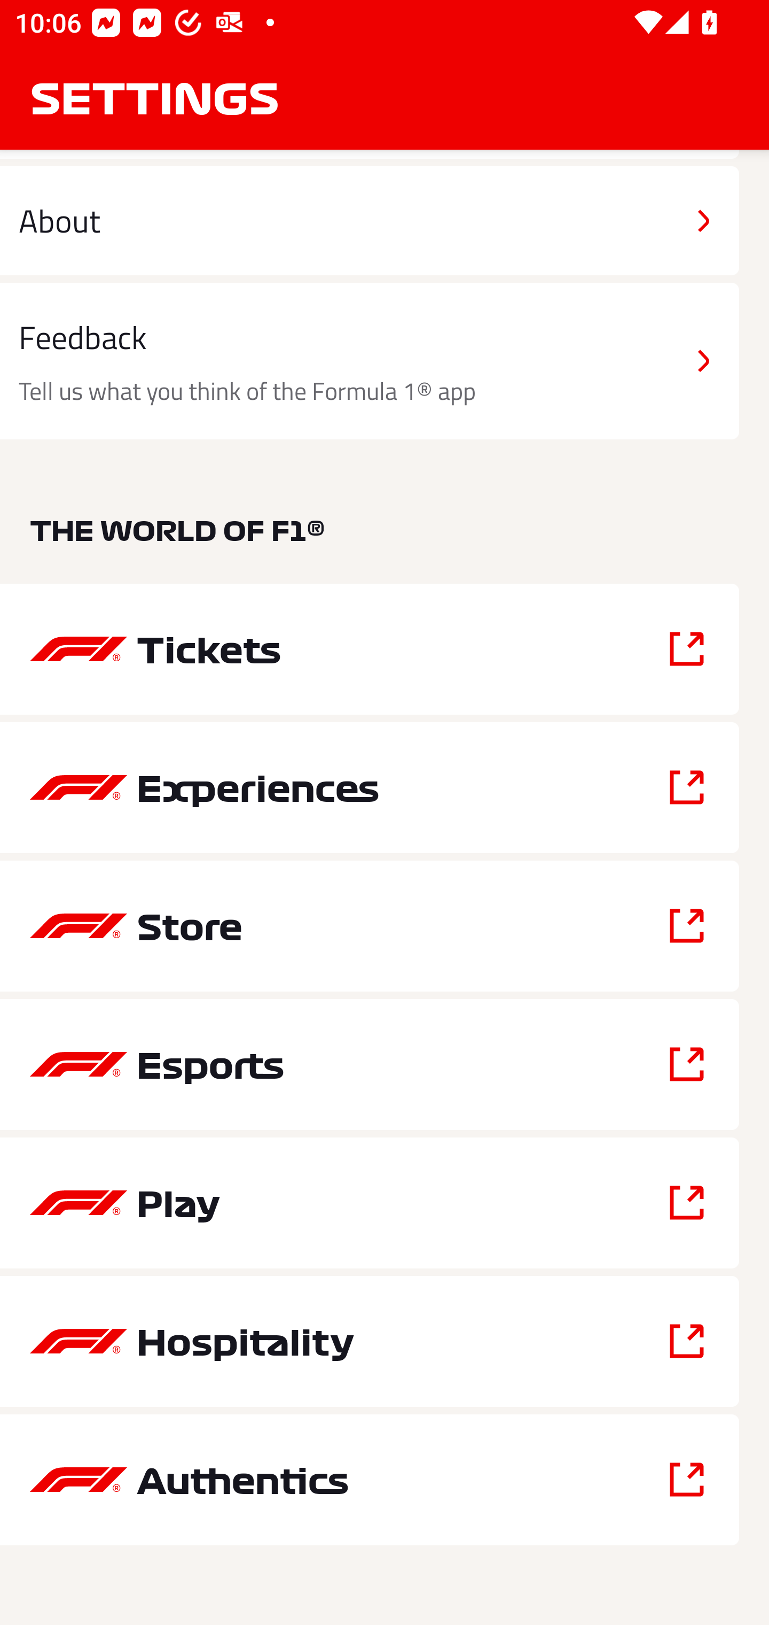 This screenshot has width=769, height=1625. Describe the element at coordinates (370, 220) in the screenshot. I see `About` at that location.